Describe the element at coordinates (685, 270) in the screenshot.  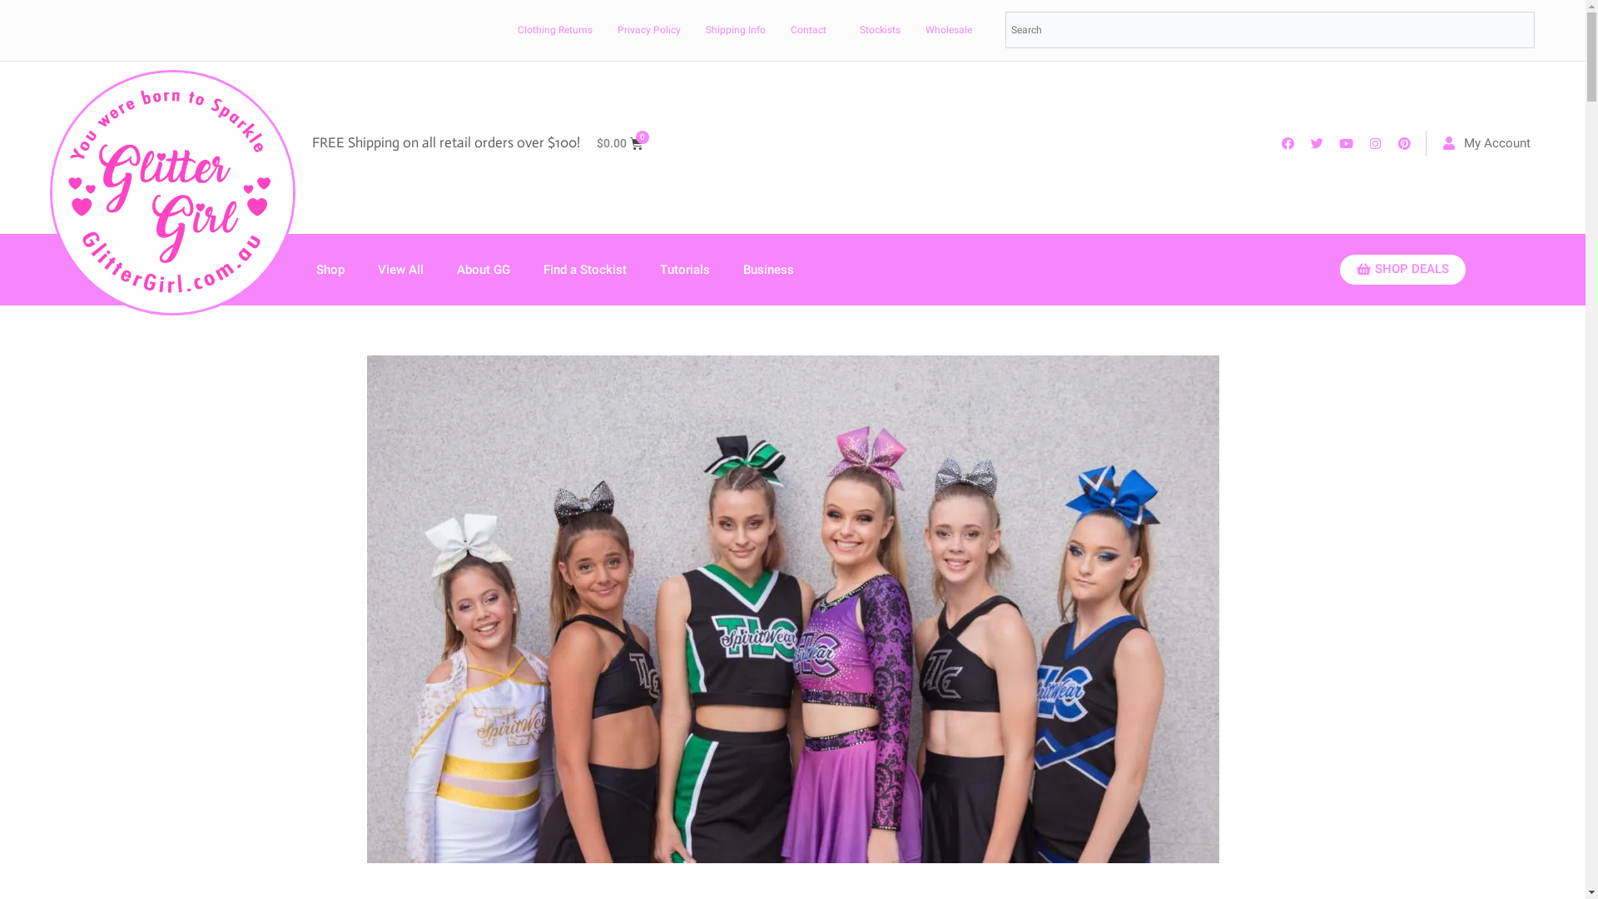
I see `Tutorials` at that location.